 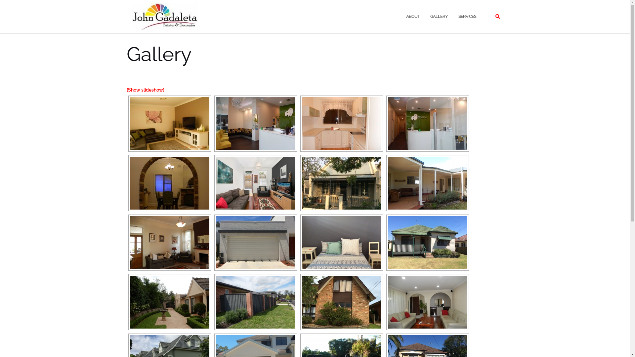 What do you see at coordinates (467, 17) in the screenshot?
I see `SERVICES` at bounding box center [467, 17].